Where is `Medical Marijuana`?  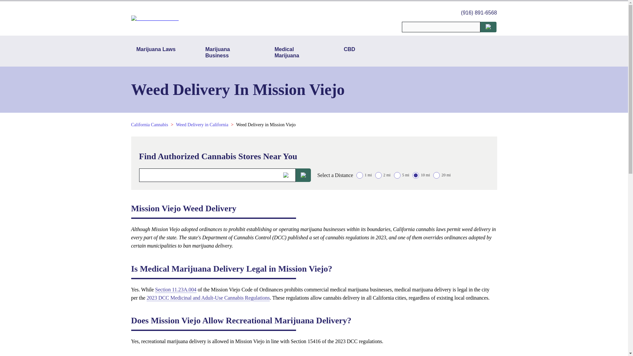
Medical Marijuana is located at coordinates (294, 52).